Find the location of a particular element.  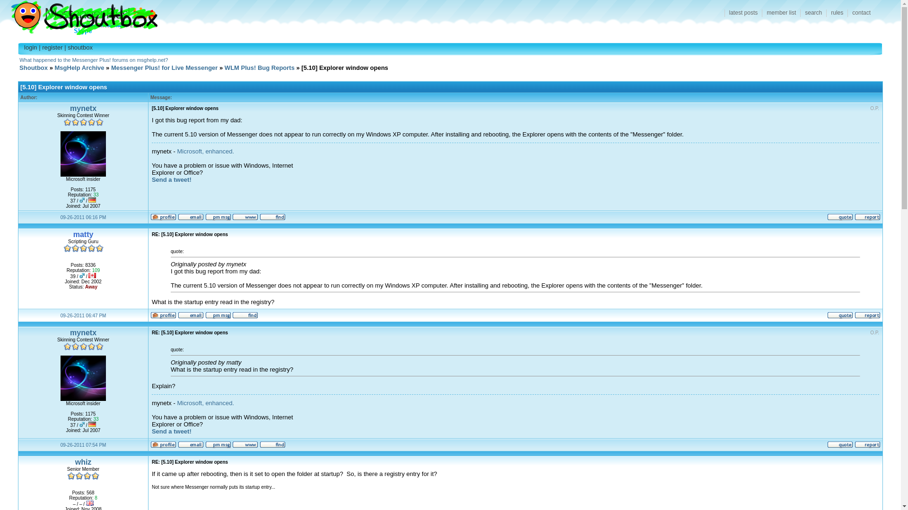

09-26-2011 06:47 PM is located at coordinates (83, 315).